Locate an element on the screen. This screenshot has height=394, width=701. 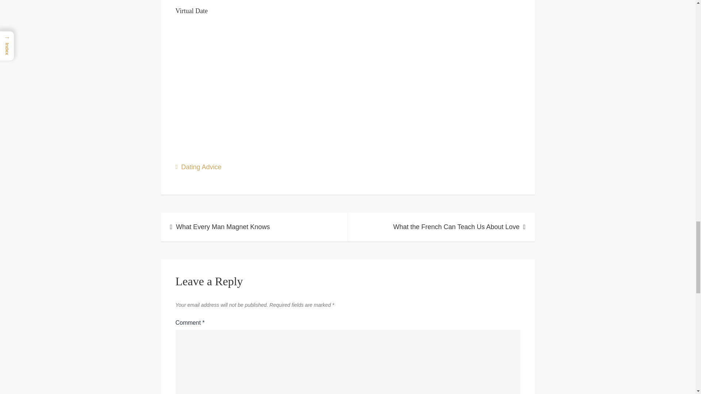
What Every Man Magnet Knows is located at coordinates (254, 227).